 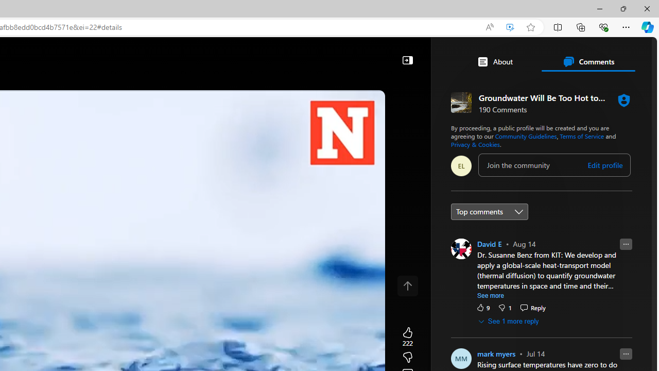 What do you see at coordinates (489, 244) in the screenshot?
I see `David E` at bounding box center [489, 244].